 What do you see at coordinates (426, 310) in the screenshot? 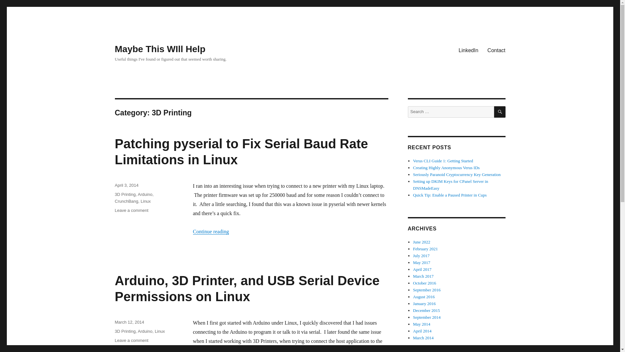
I see `December 2015` at bounding box center [426, 310].